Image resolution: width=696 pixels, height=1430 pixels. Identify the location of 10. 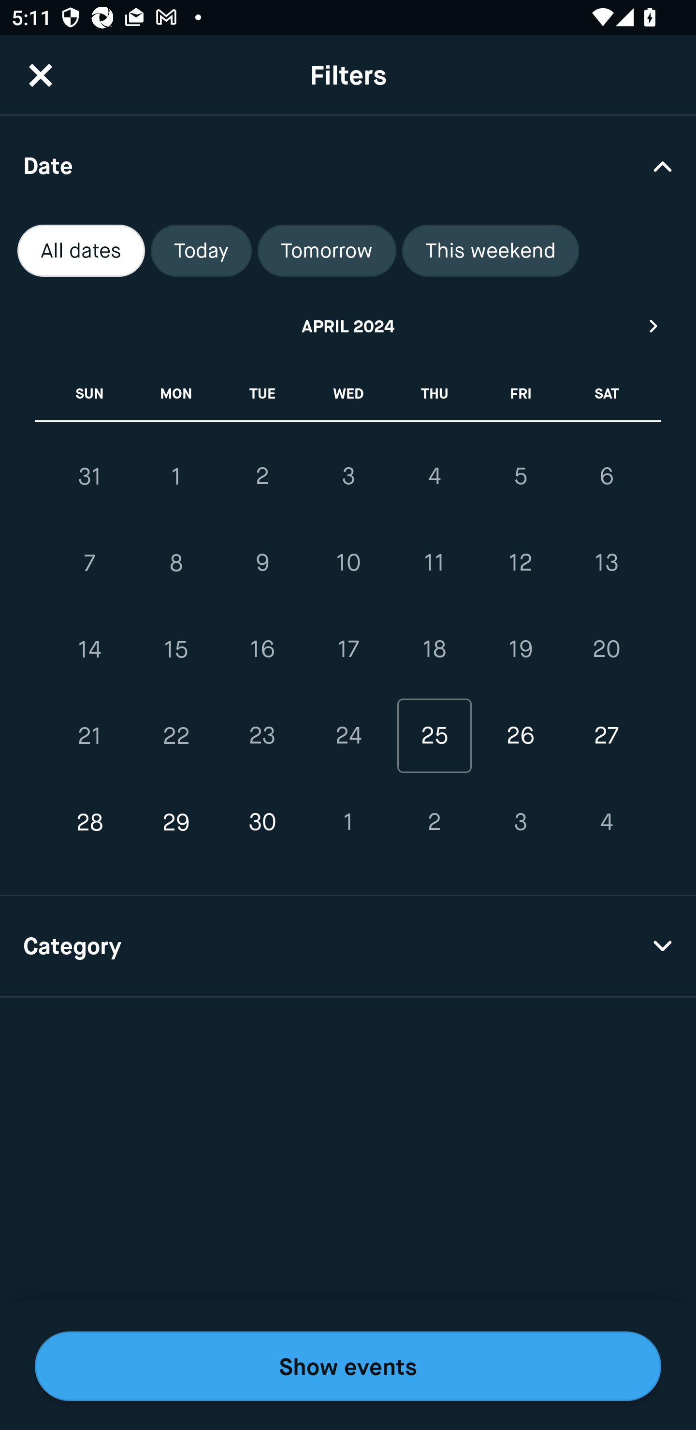
(348, 563).